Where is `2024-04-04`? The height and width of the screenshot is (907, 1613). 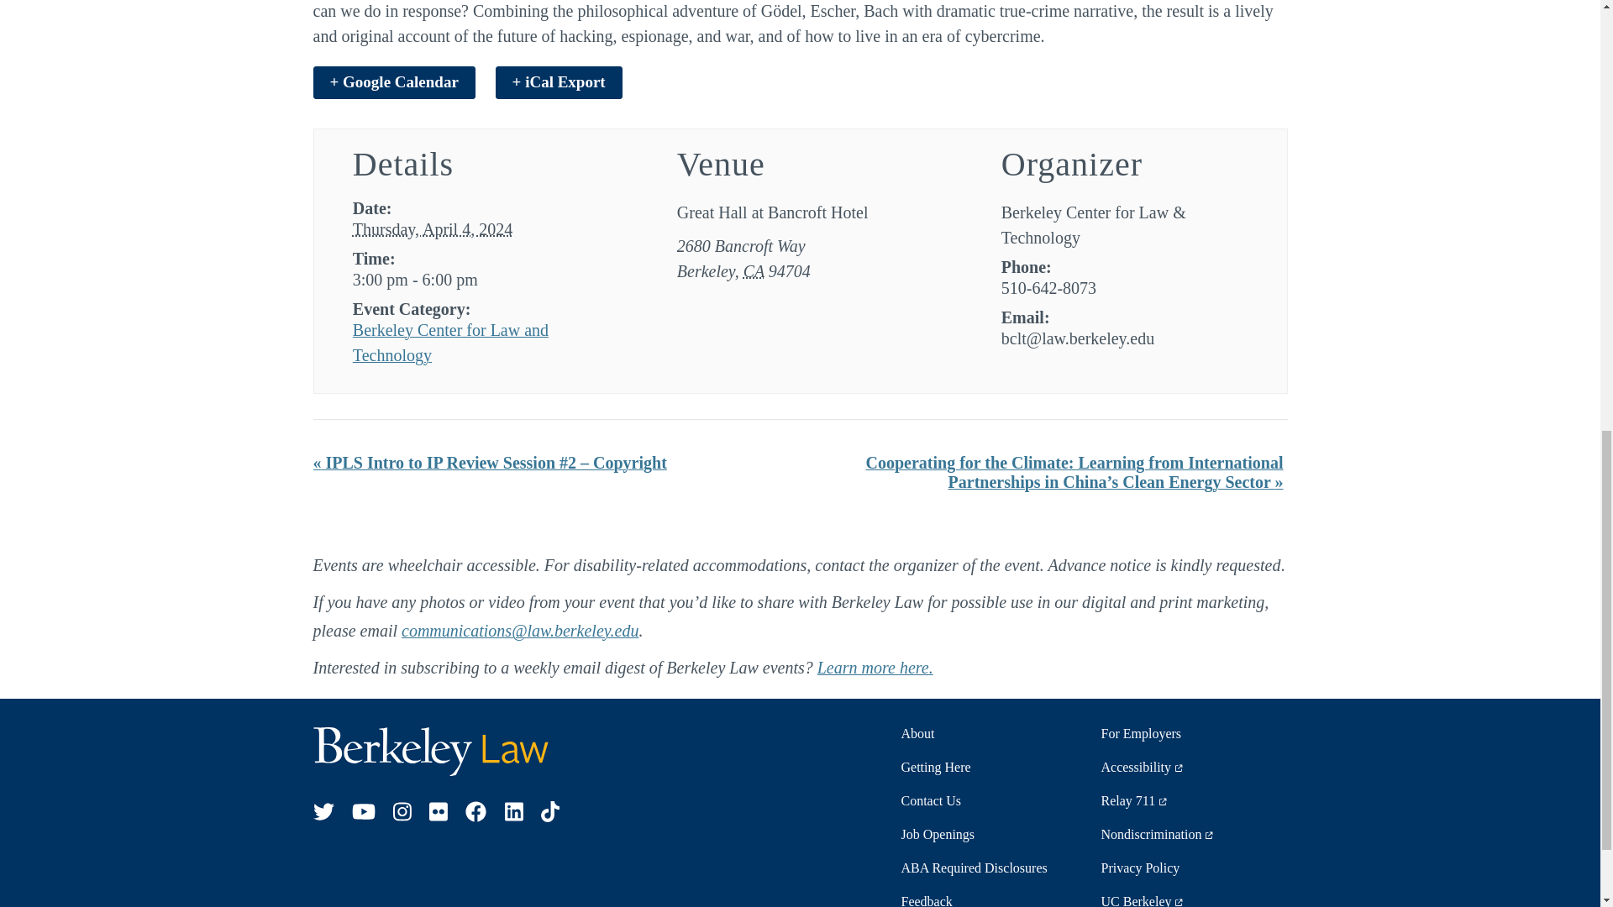 2024-04-04 is located at coordinates (475, 279).